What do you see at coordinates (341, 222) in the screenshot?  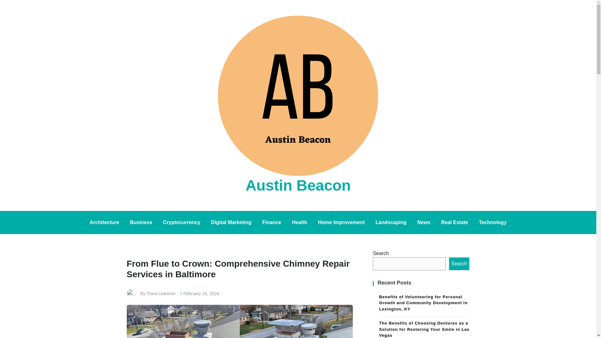 I see `Home Improvement` at bounding box center [341, 222].